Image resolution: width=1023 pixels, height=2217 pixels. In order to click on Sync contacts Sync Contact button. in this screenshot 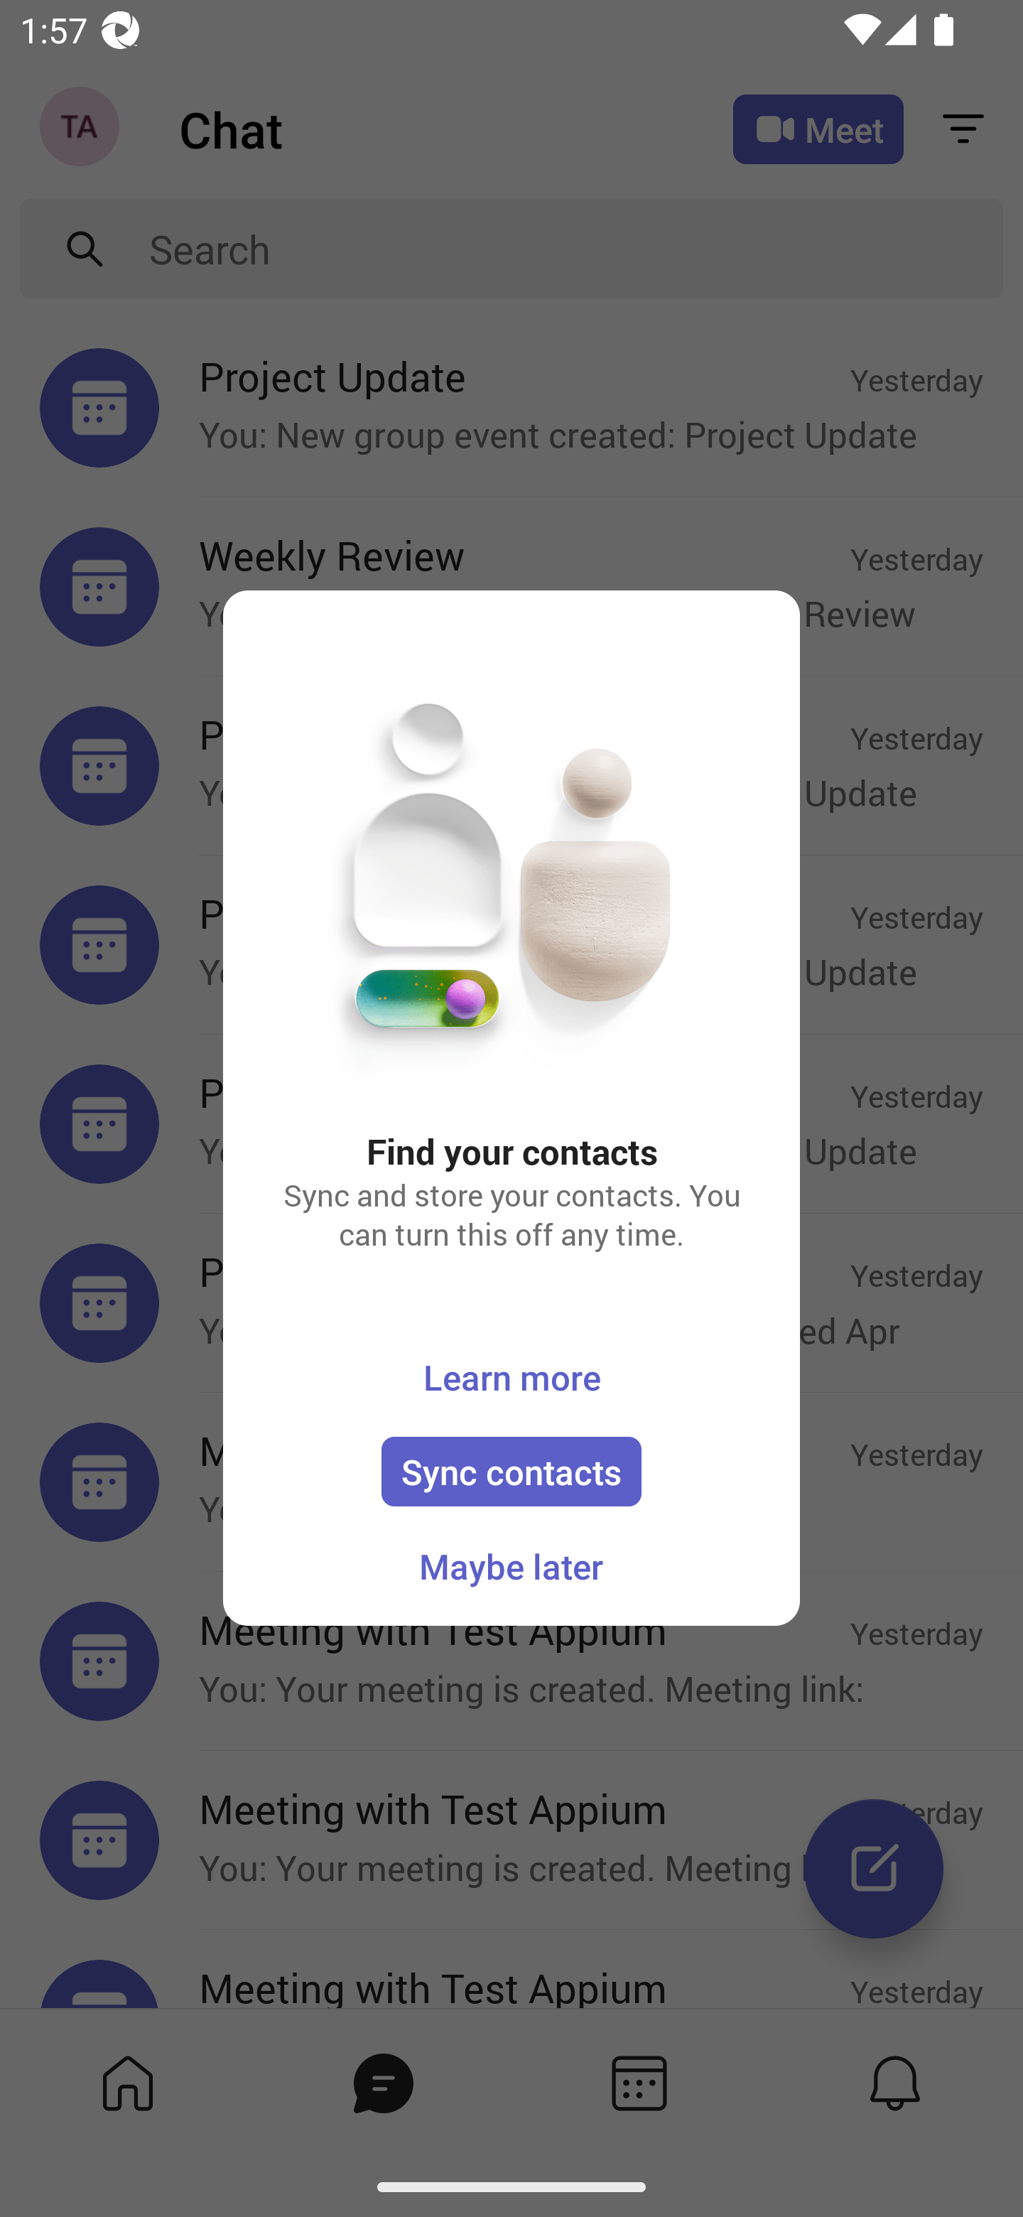, I will do `click(511, 1471)`.